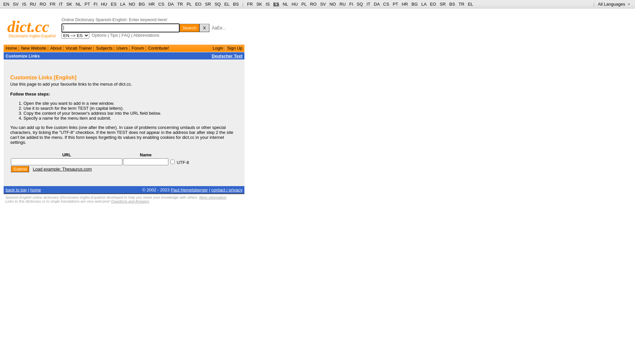 The image size is (635, 357). What do you see at coordinates (114, 35) in the screenshot?
I see `Tips` at bounding box center [114, 35].